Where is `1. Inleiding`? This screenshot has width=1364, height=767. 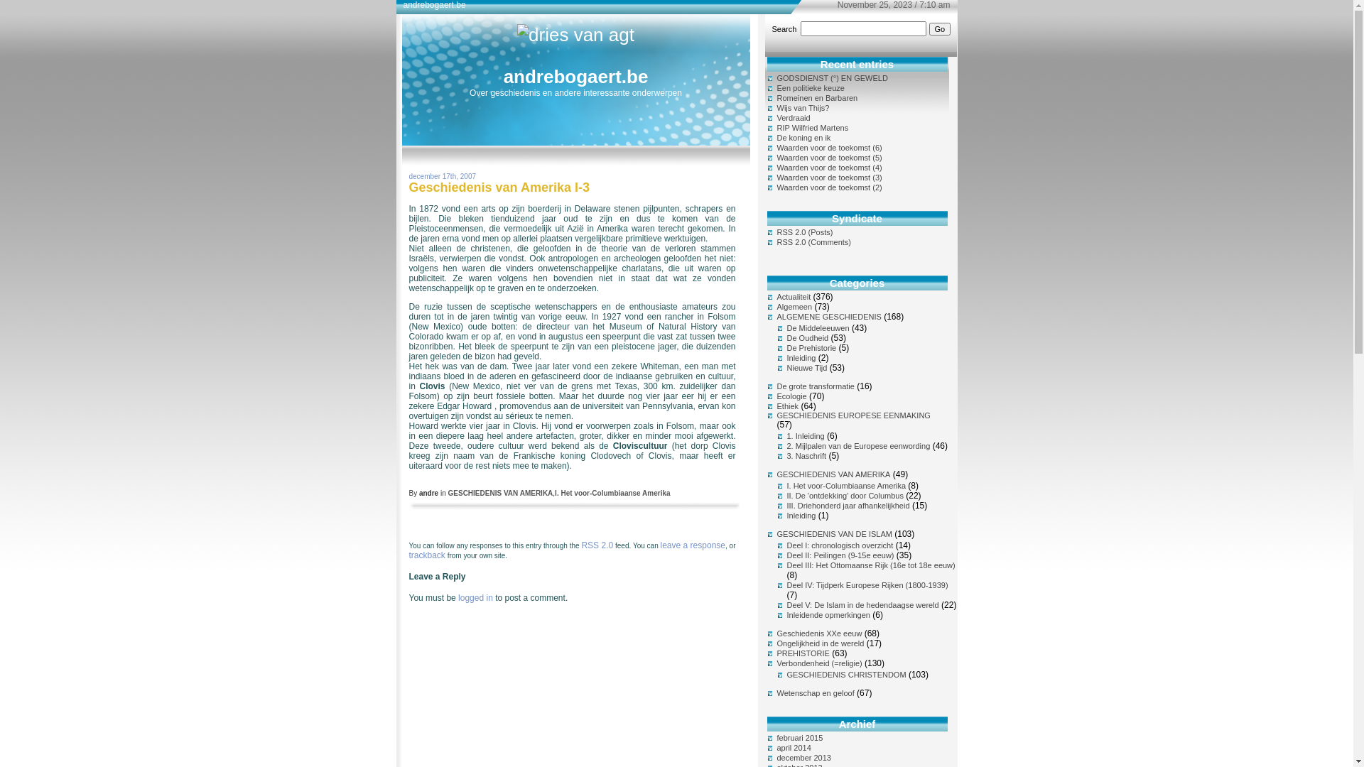 1. Inleiding is located at coordinates (806, 436).